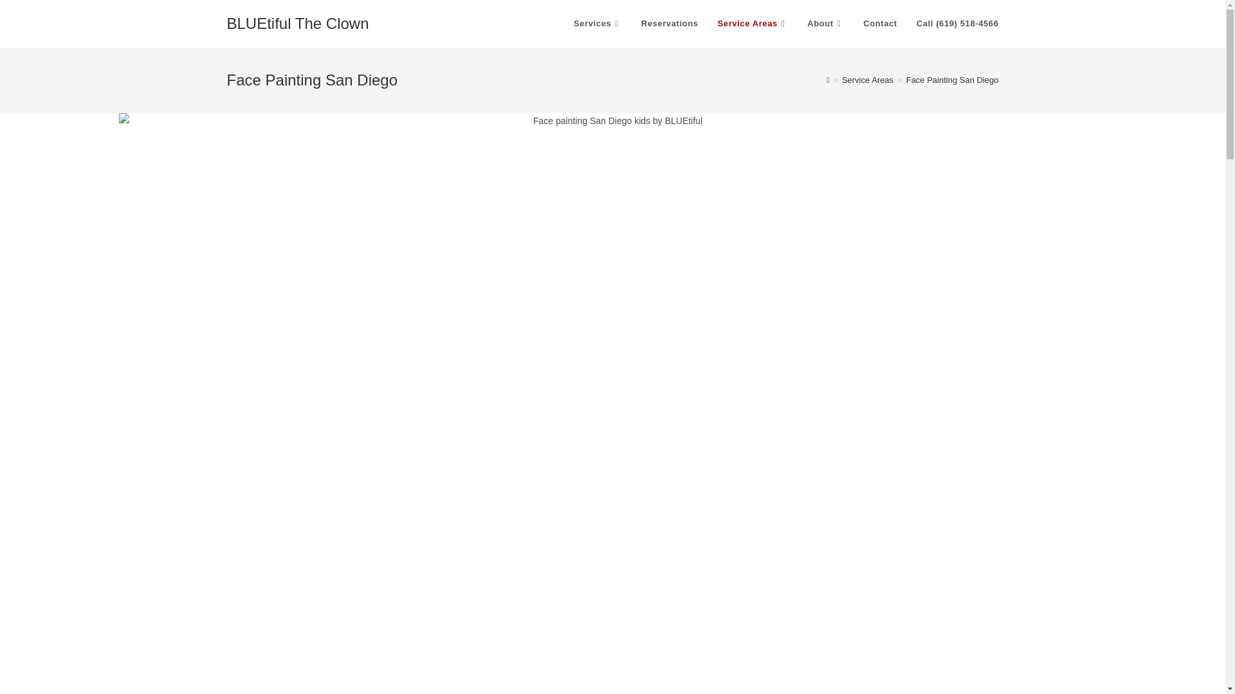 The image size is (1235, 694). I want to click on Reservations, so click(669, 24).